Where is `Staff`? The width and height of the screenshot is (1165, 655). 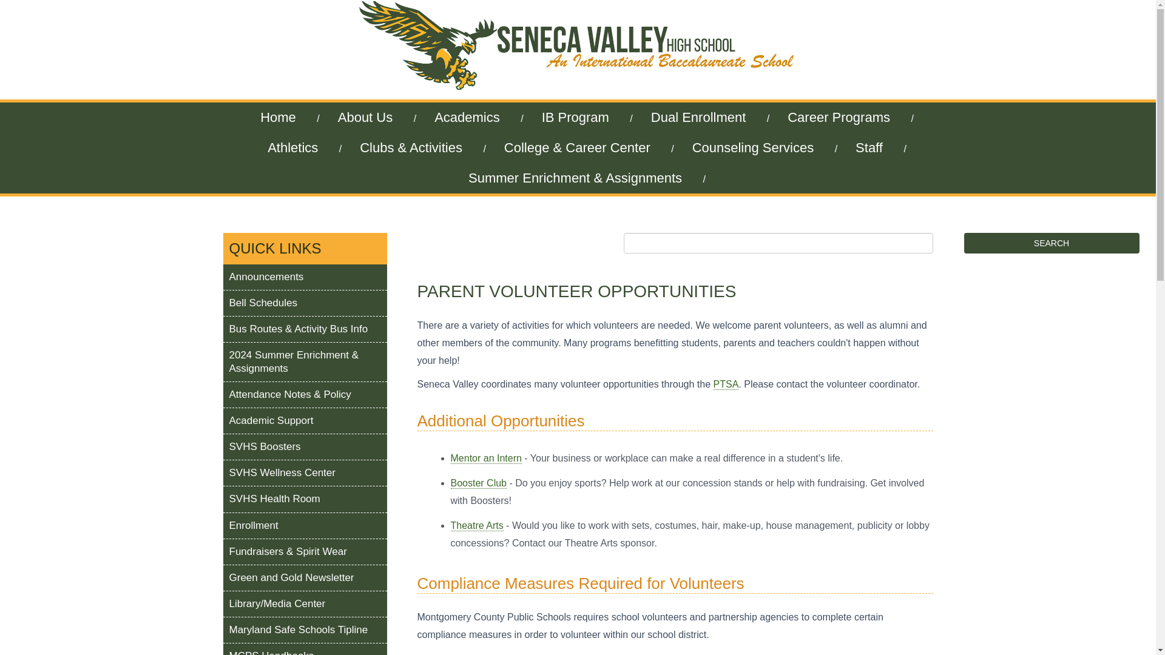 Staff is located at coordinates (869, 148).